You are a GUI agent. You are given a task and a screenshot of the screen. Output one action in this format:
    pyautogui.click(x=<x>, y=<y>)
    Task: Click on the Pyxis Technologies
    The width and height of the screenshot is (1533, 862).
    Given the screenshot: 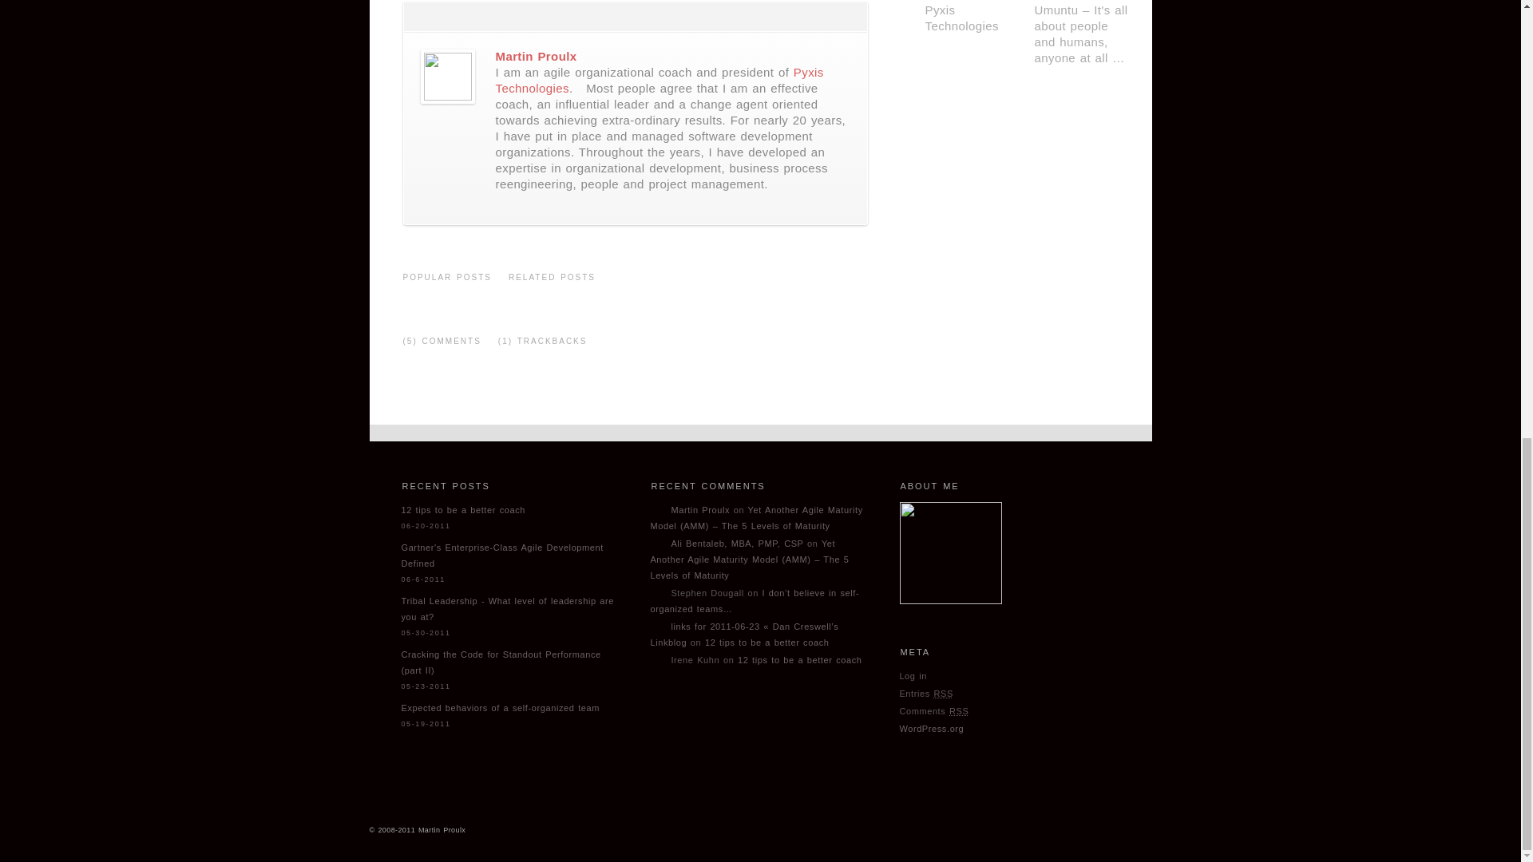 What is the action you would take?
    pyautogui.click(x=660, y=80)
    